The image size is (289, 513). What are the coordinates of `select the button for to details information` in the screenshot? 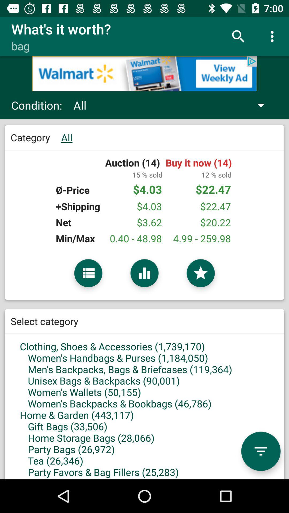 It's located at (88, 273).